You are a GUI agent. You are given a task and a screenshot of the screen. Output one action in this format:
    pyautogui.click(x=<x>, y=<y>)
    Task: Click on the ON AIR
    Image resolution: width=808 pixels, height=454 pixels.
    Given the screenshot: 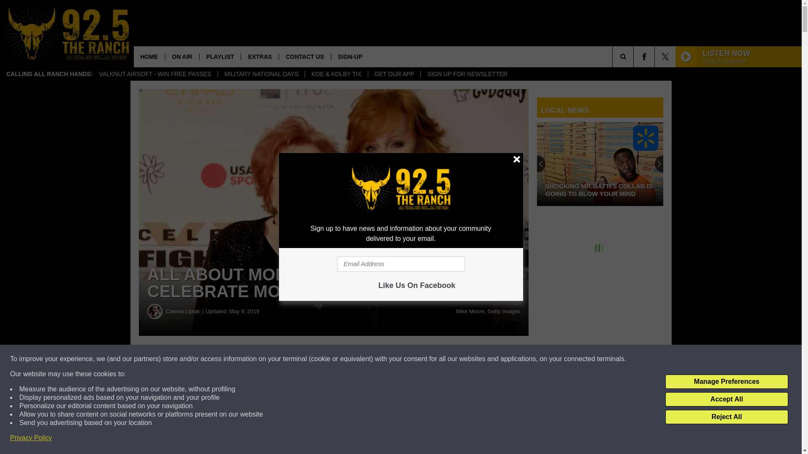 What is the action you would take?
    pyautogui.click(x=182, y=56)
    